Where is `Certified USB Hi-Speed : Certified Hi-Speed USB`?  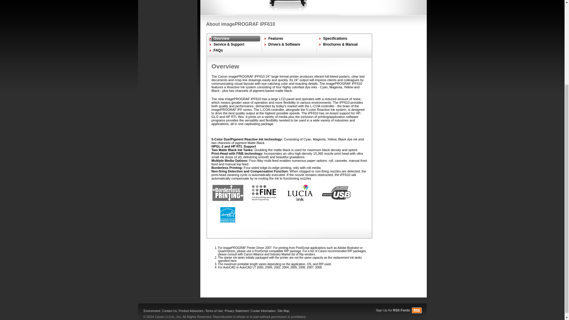 Certified USB Hi-Speed : Certified Hi-Speed USB is located at coordinates (336, 193).